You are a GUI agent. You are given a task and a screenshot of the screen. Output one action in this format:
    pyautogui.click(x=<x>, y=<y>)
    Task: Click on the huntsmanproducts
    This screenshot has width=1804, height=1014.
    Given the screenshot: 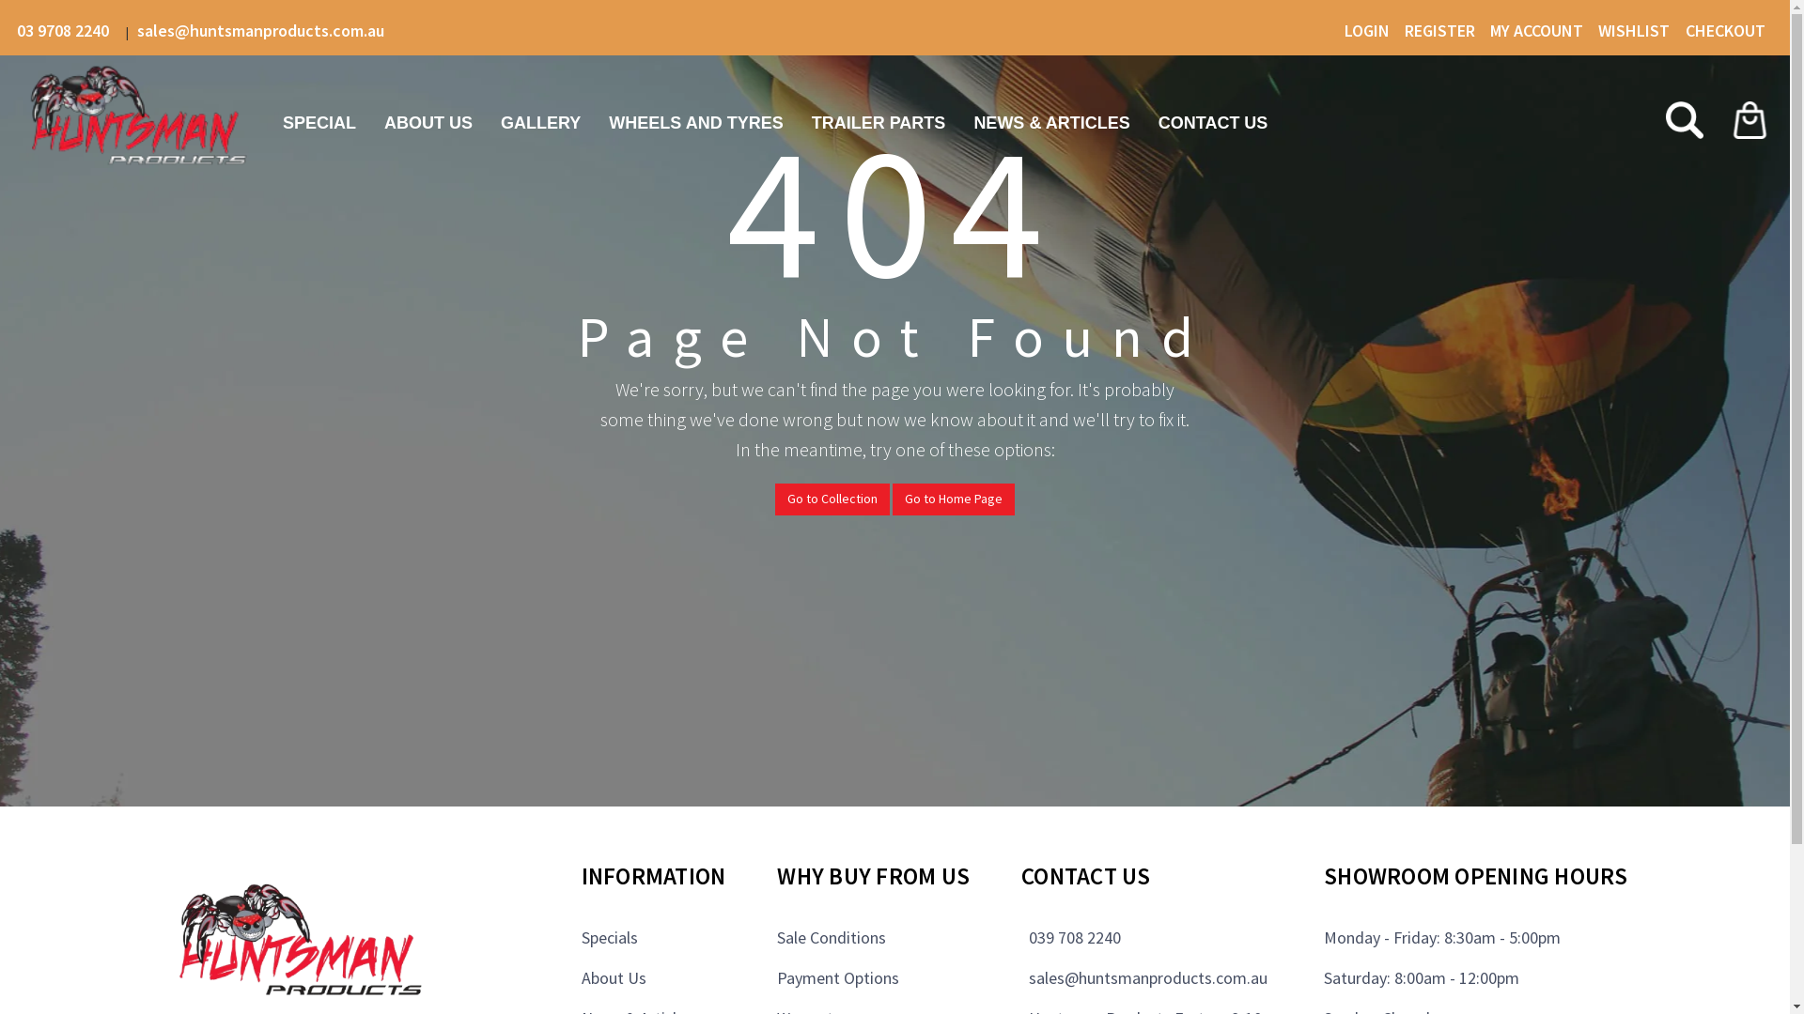 What is the action you would take?
    pyautogui.click(x=142, y=124)
    